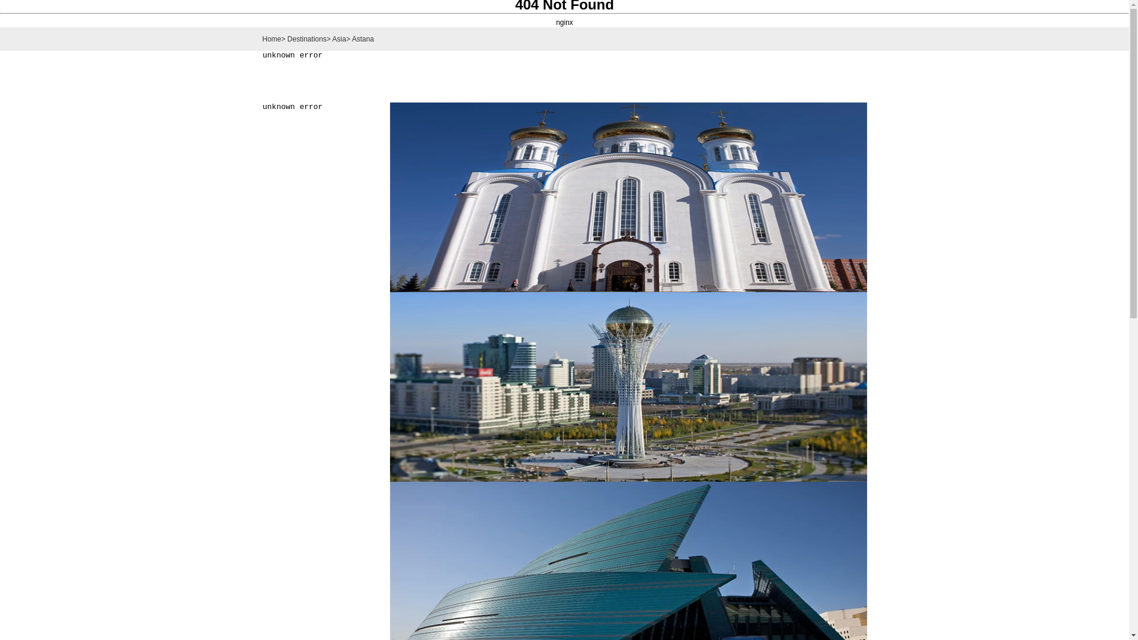 The image size is (1138, 640). Describe the element at coordinates (363, 39) in the screenshot. I see `Astana` at that location.